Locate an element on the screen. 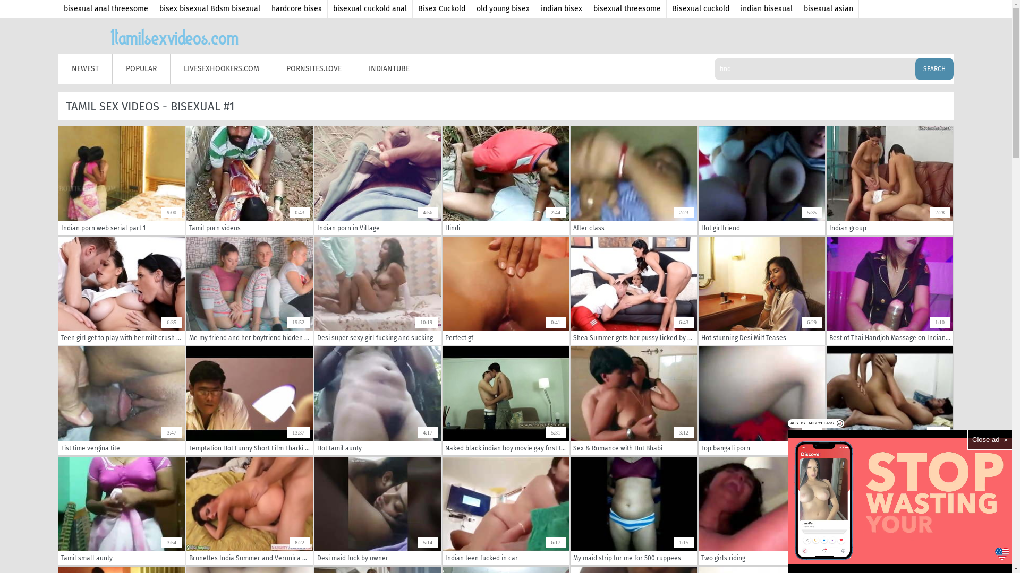 The image size is (1020, 573). Bisexual cuckold is located at coordinates (701, 8).